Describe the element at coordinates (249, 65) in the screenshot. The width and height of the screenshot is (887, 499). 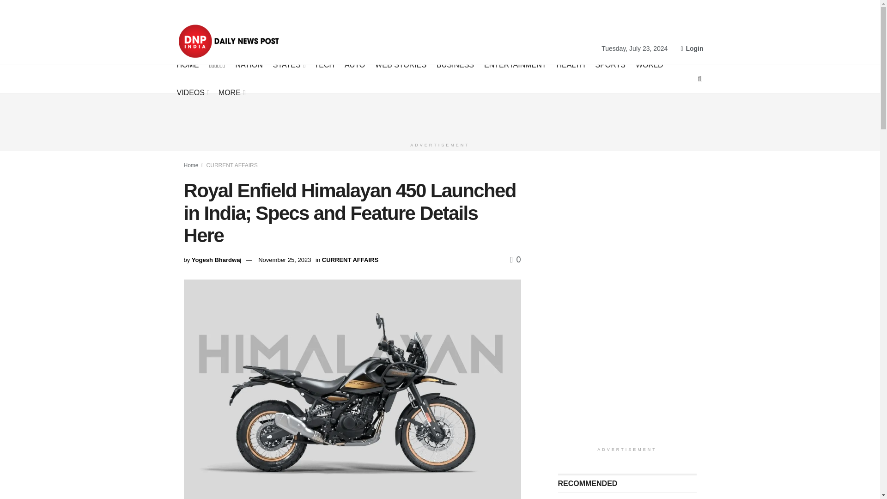
I see `NATION` at that location.